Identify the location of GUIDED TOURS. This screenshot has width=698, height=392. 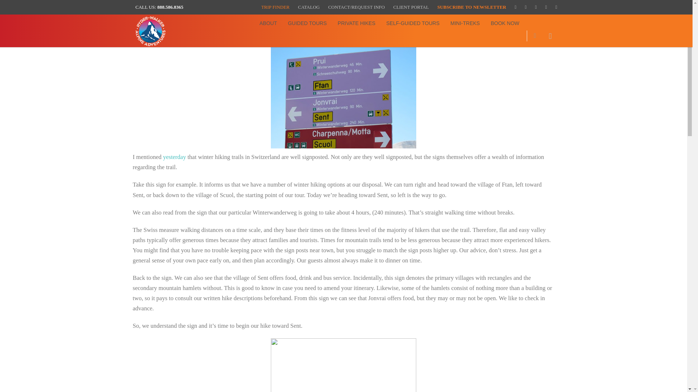
(307, 23).